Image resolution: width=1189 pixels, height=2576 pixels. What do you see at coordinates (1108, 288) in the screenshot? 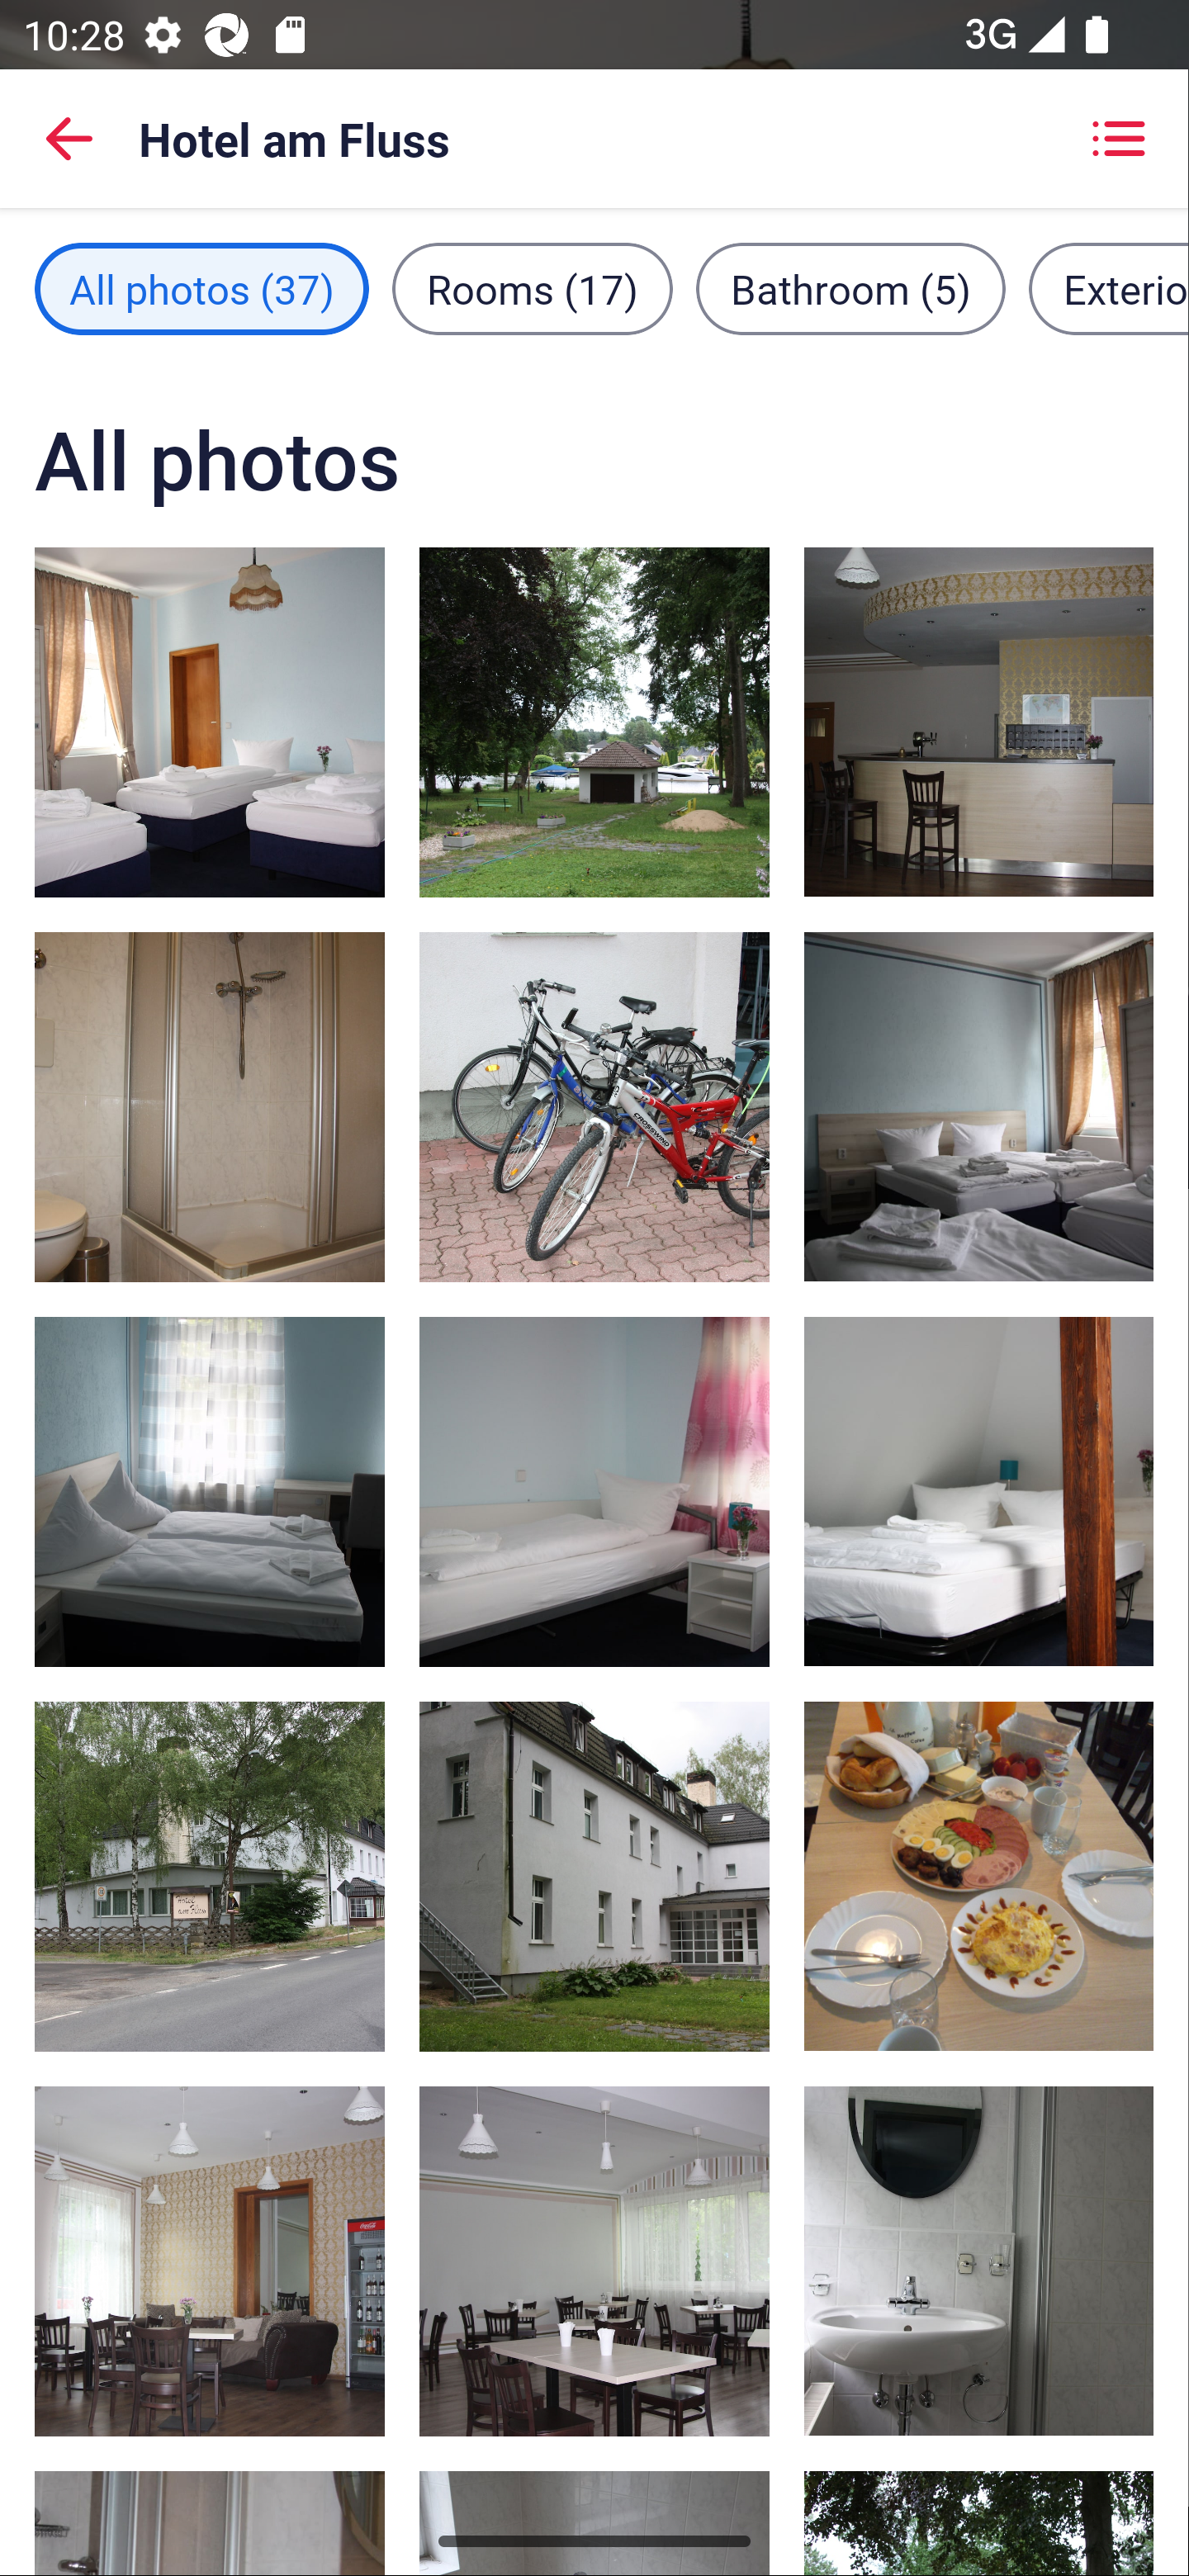
I see `Exterior filter, 5 images` at bounding box center [1108, 288].